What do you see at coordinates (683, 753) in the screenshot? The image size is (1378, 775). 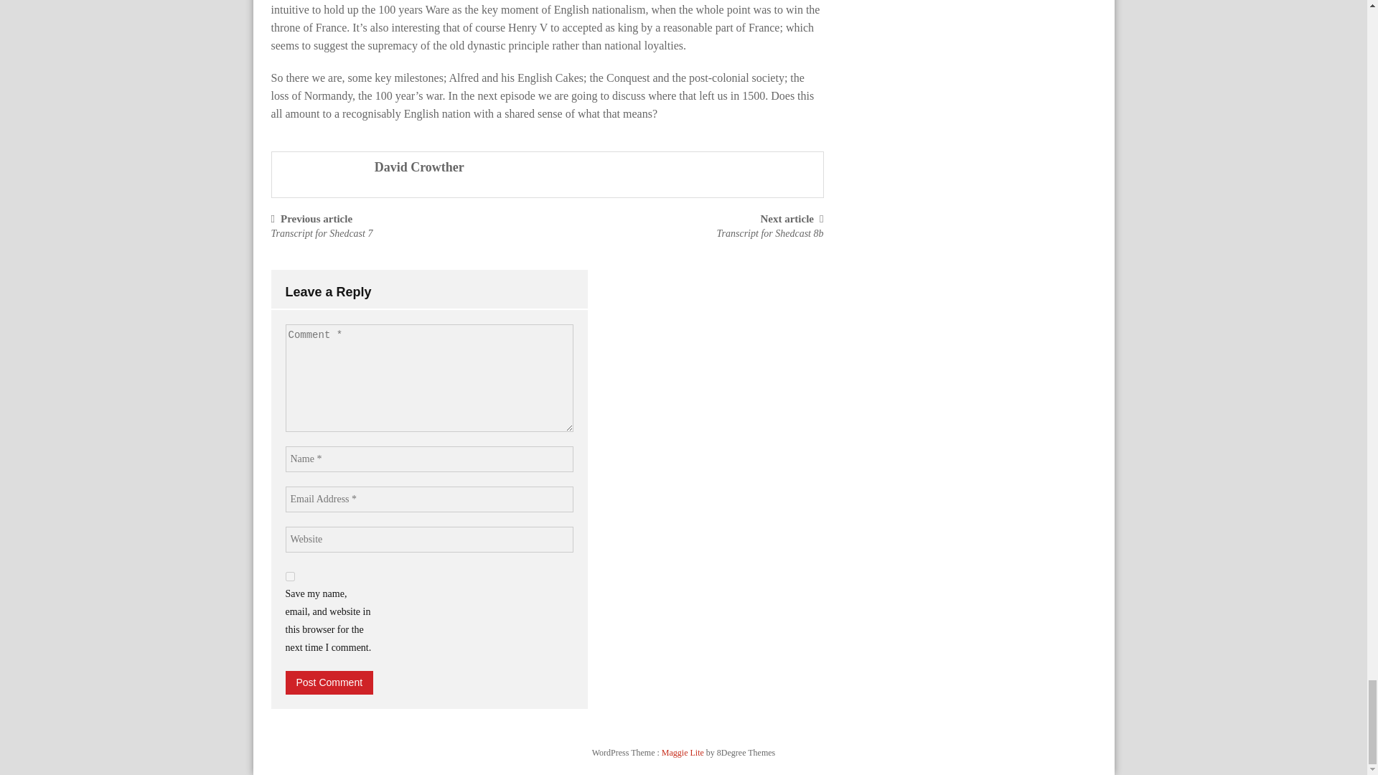 I see `Free WordPress Theme` at bounding box center [683, 753].